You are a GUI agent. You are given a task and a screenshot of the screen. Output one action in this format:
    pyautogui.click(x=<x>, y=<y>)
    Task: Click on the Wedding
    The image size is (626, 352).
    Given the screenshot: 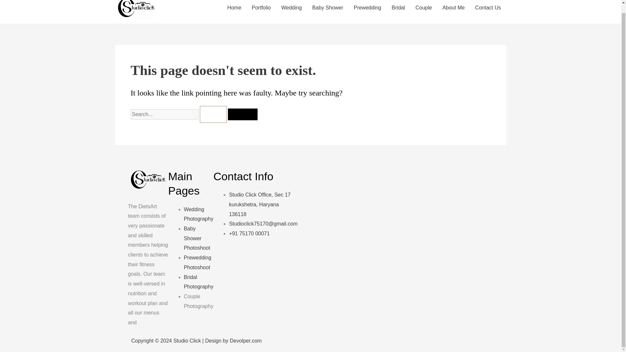 What is the action you would take?
    pyautogui.click(x=291, y=10)
    